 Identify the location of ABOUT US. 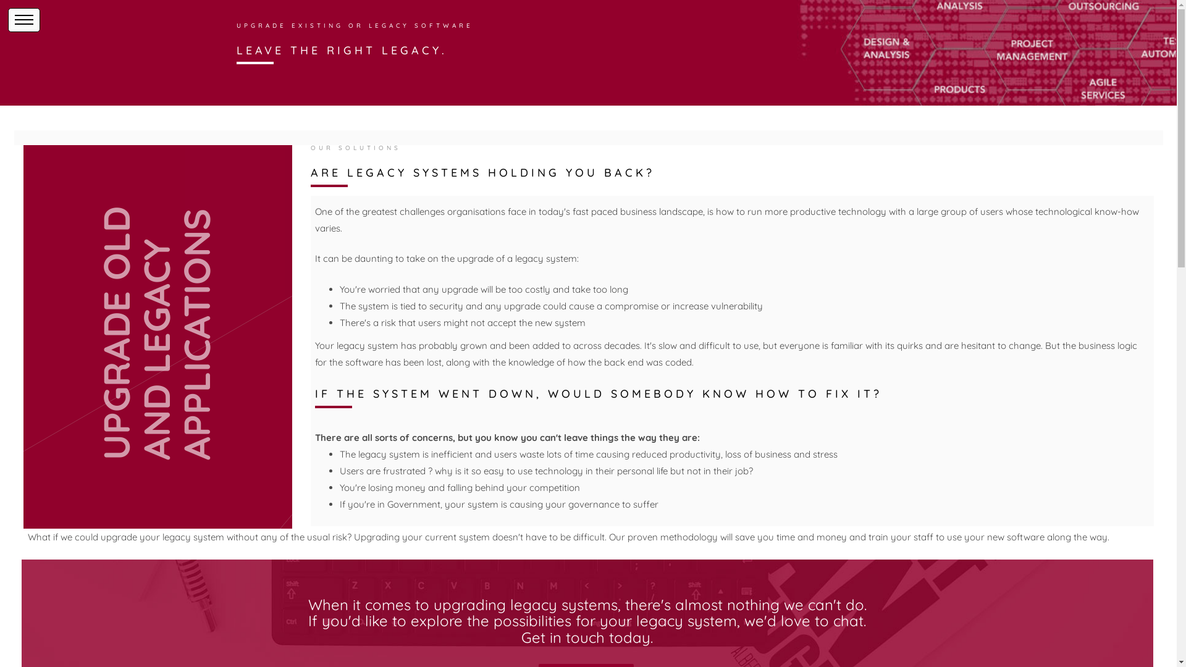
(117, 138).